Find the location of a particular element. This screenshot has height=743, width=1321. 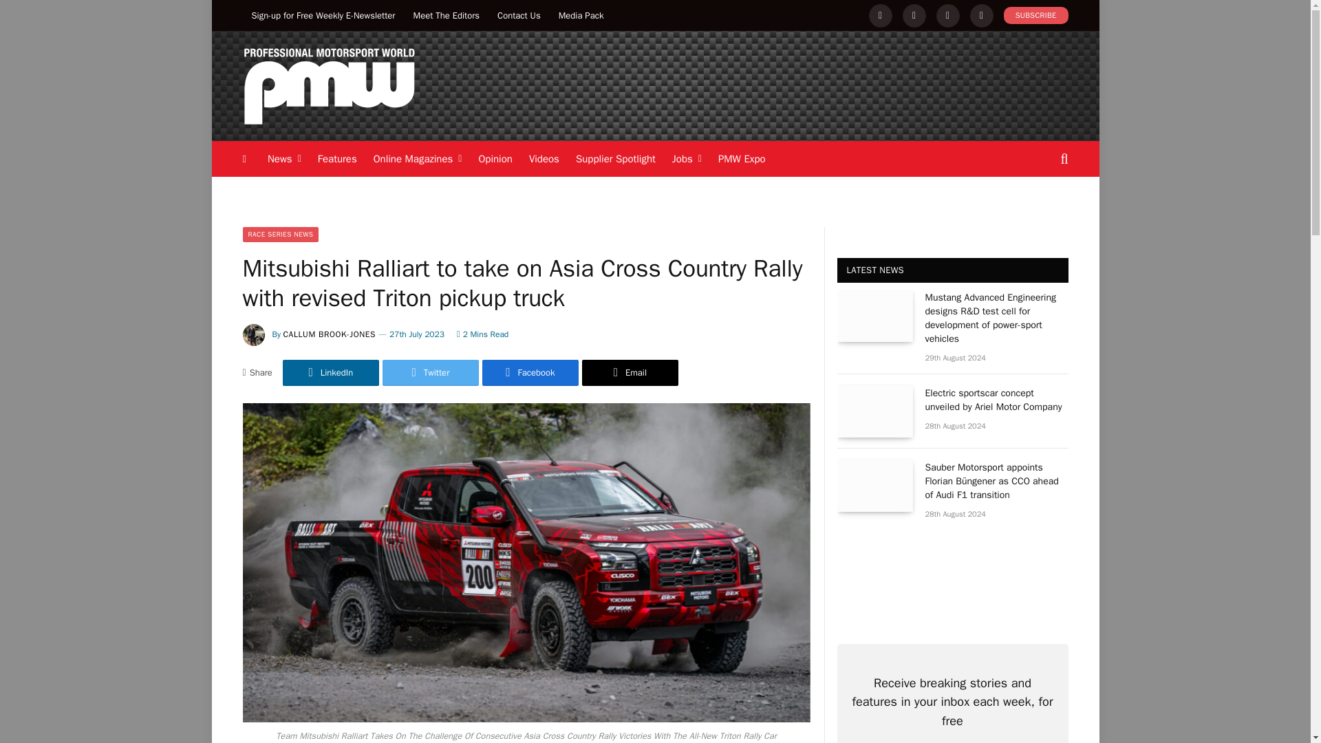

Professional Motorsport World is located at coordinates (327, 85).